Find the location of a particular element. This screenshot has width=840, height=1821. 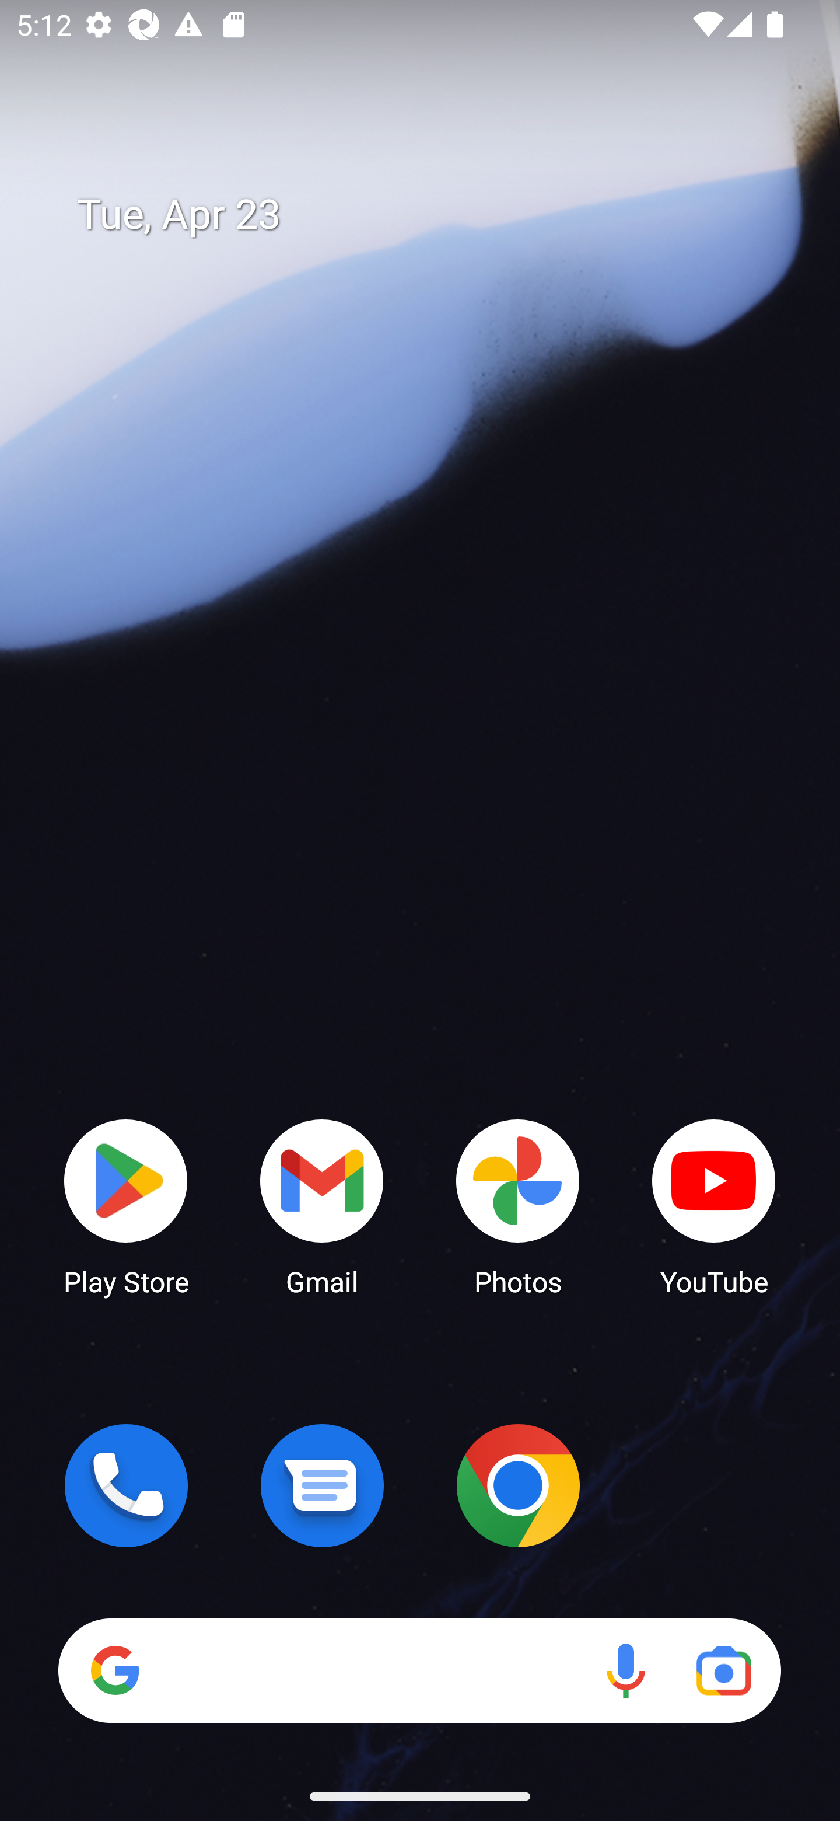

Voice search is located at coordinates (625, 1670).